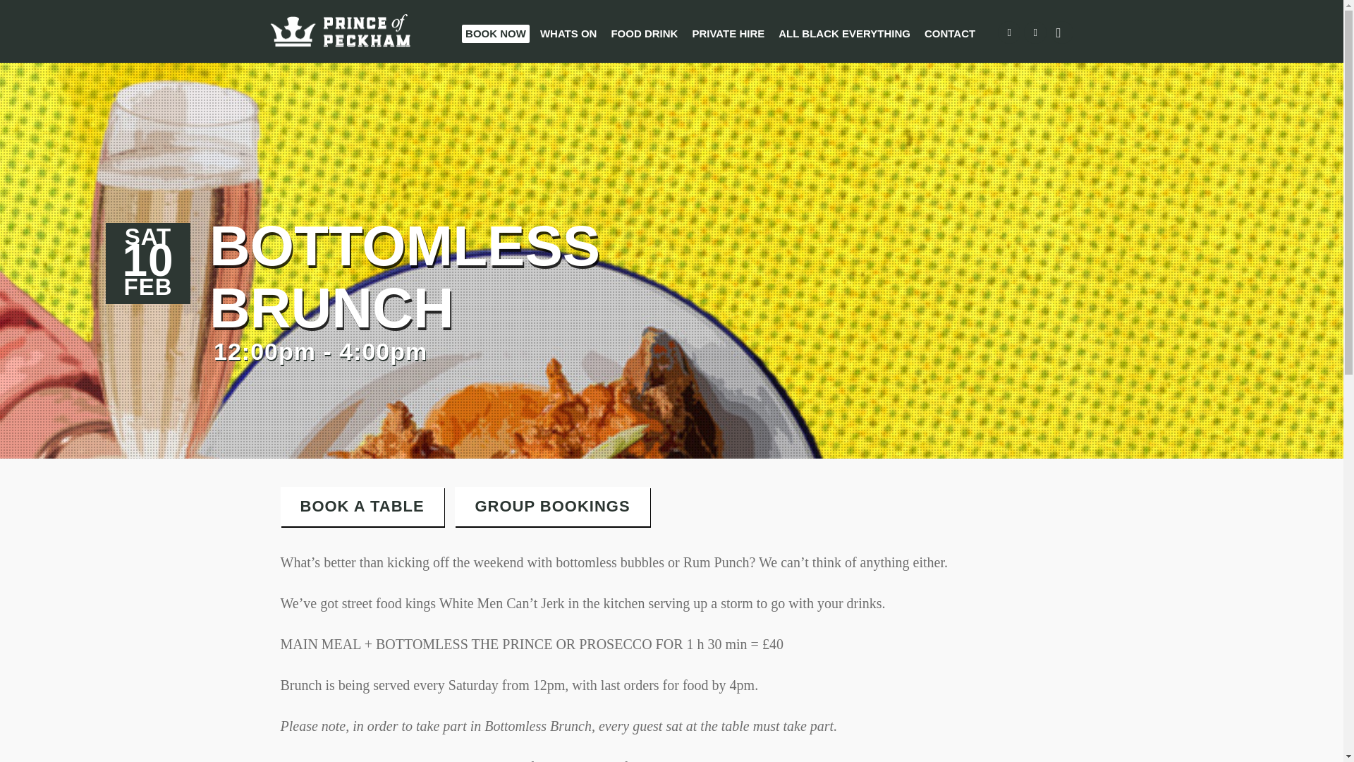 This screenshot has width=1354, height=762. What do you see at coordinates (568, 33) in the screenshot?
I see `WHATS ON` at bounding box center [568, 33].